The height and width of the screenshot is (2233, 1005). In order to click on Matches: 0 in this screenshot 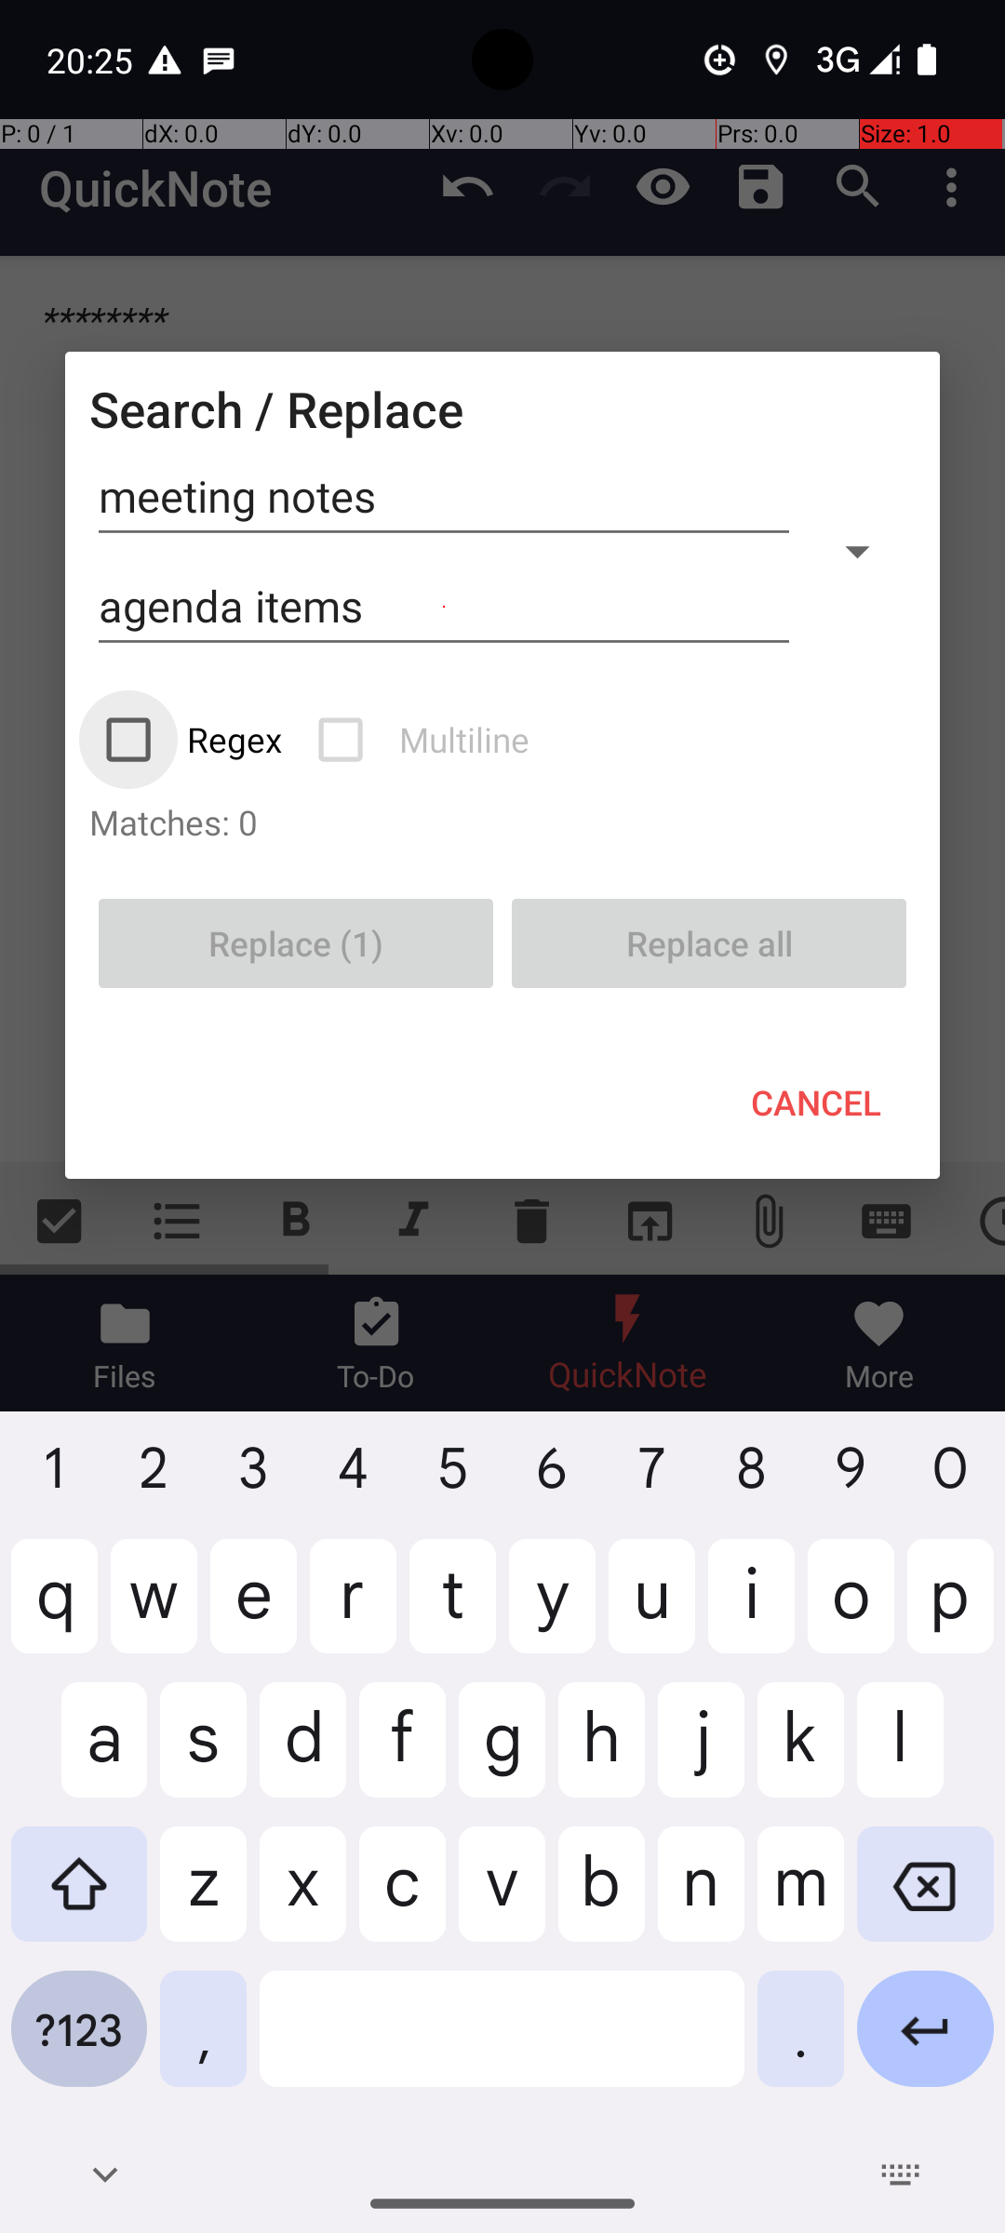, I will do `click(502, 822)`.